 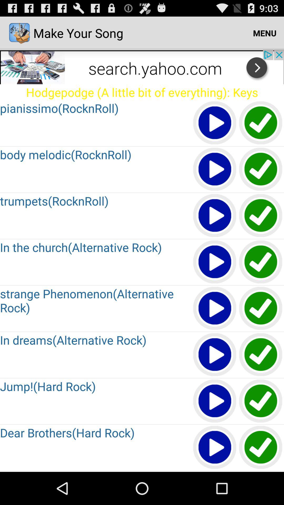 What do you see at coordinates (261, 123) in the screenshot?
I see `right image` at bounding box center [261, 123].